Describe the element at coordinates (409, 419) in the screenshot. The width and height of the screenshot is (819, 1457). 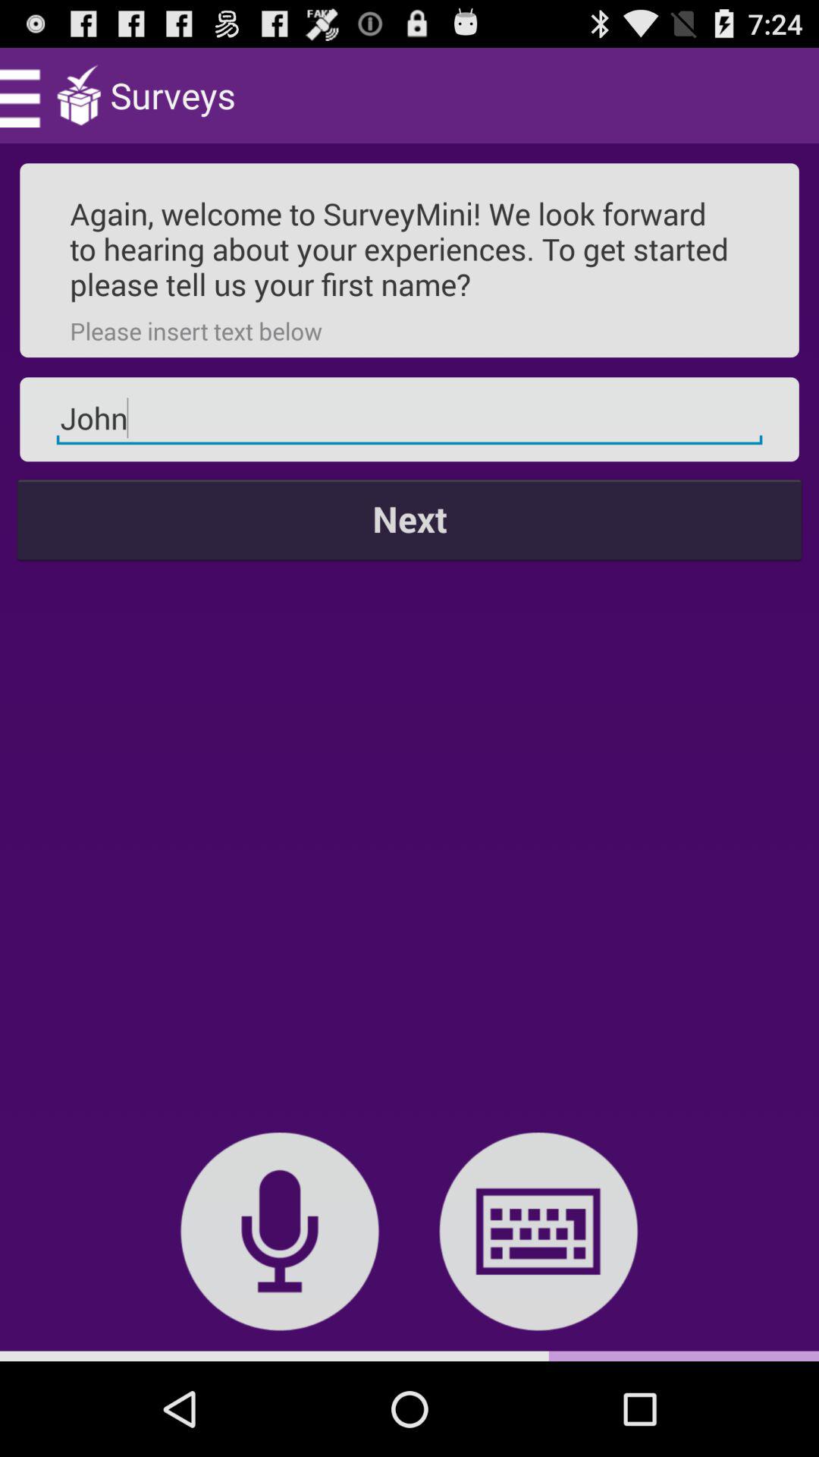
I see `jump to the john icon` at that location.